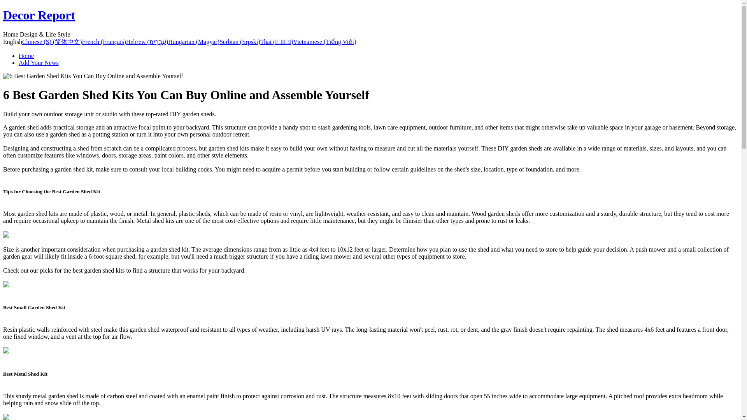  What do you see at coordinates (26, 56) in the screenshot?
I see `Home` at bounding box center [26, 56].